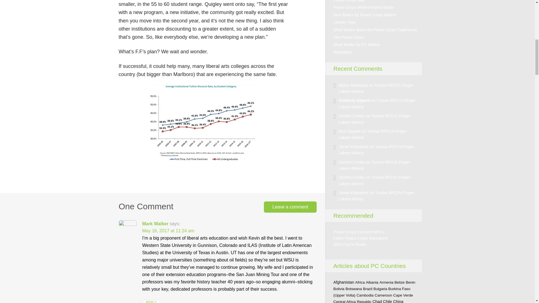 Image resolution: width=539 pixels, height=303 pixels. I want to click on 7 topics, so click(386, 282).